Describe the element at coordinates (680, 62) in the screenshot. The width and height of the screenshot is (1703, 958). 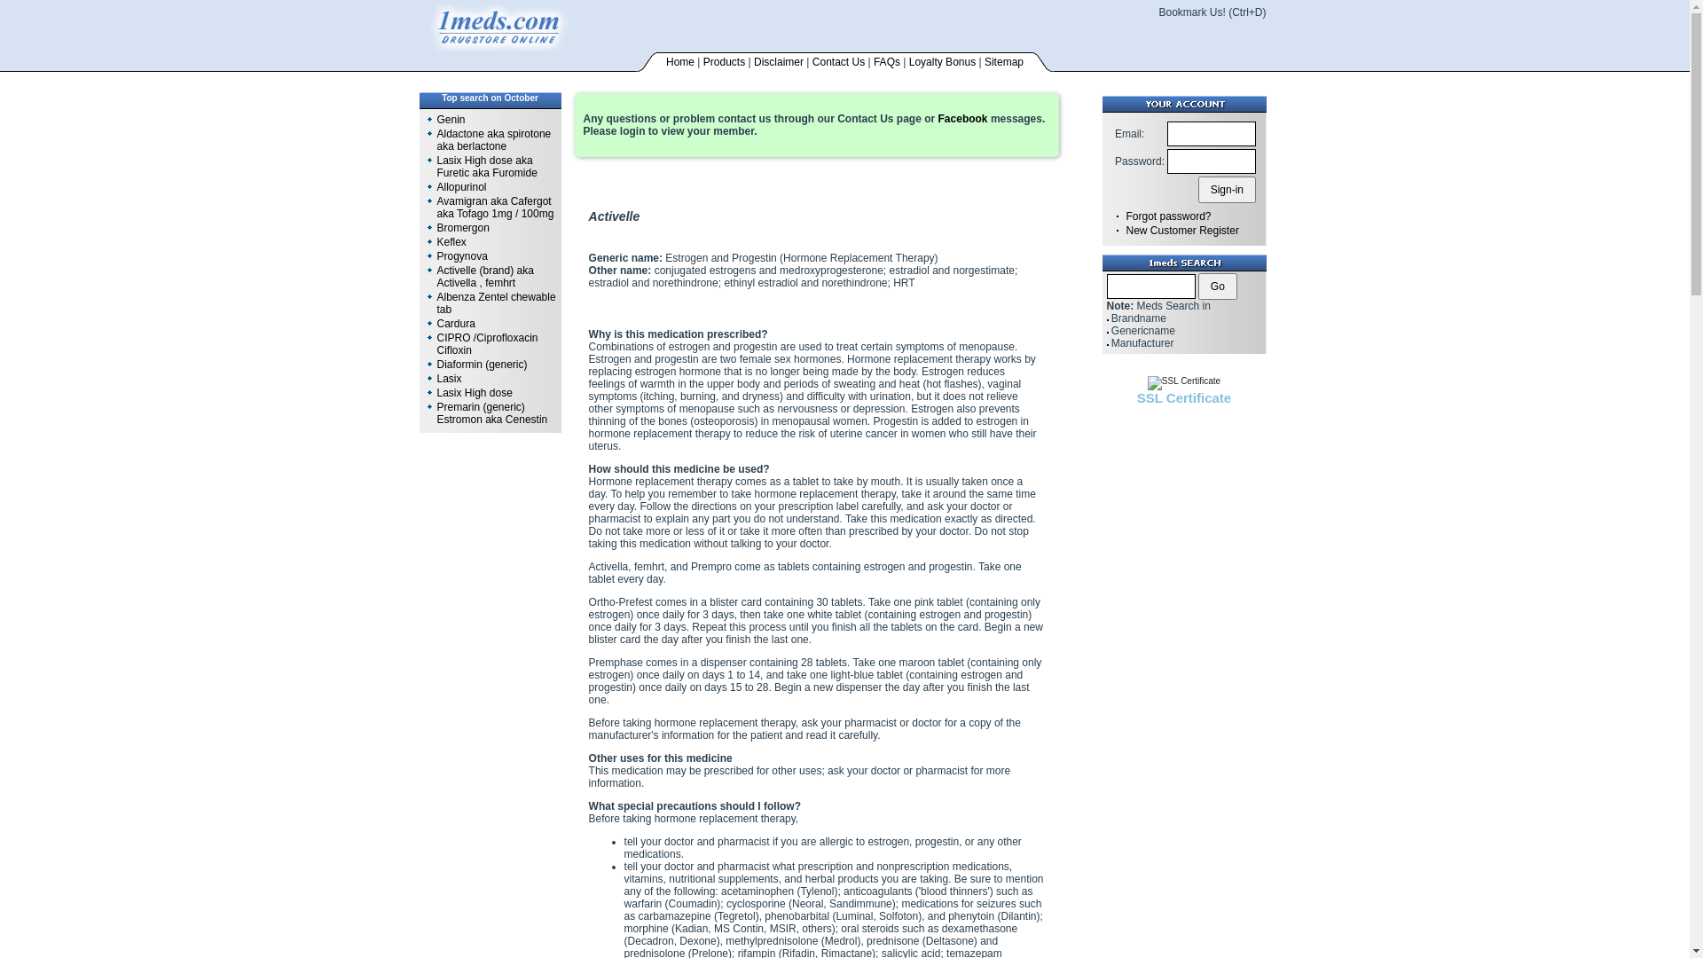
I see `Home` at that location.